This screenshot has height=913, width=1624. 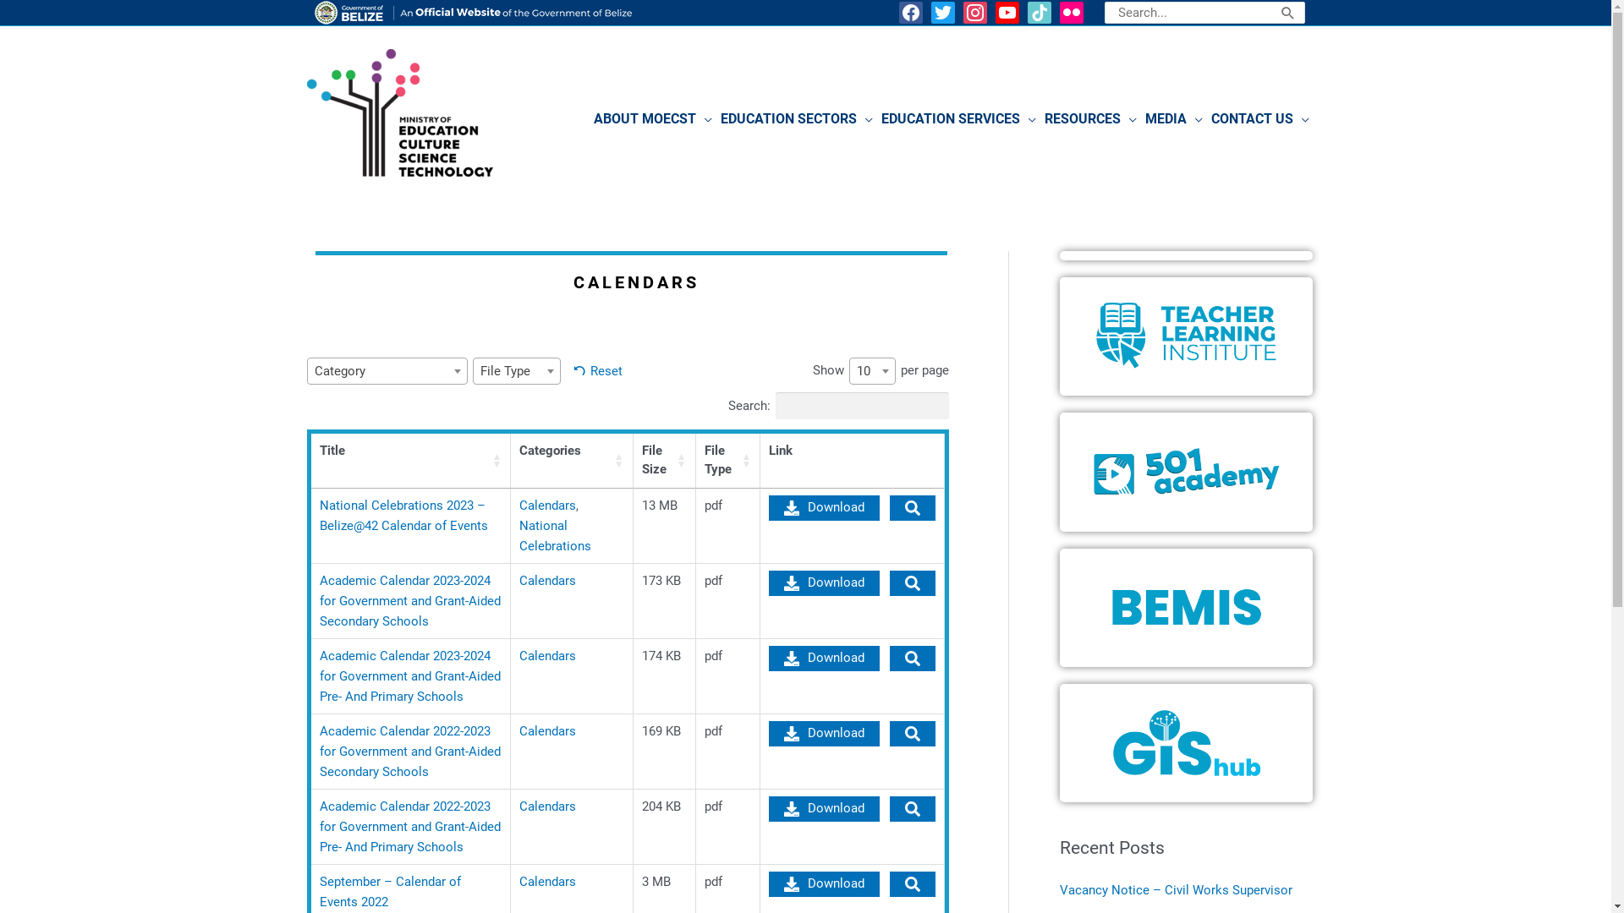 I want to click on Download, so click(x=824, y=582).